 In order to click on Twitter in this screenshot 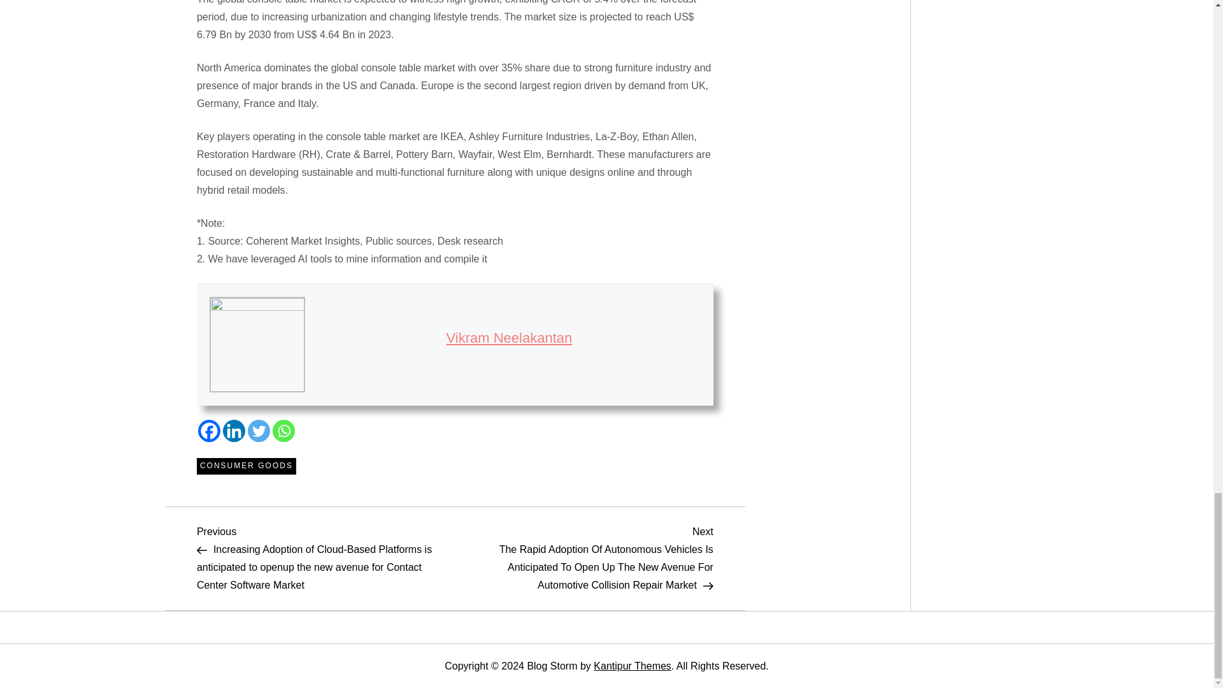, I will do `click(259, 431)`.